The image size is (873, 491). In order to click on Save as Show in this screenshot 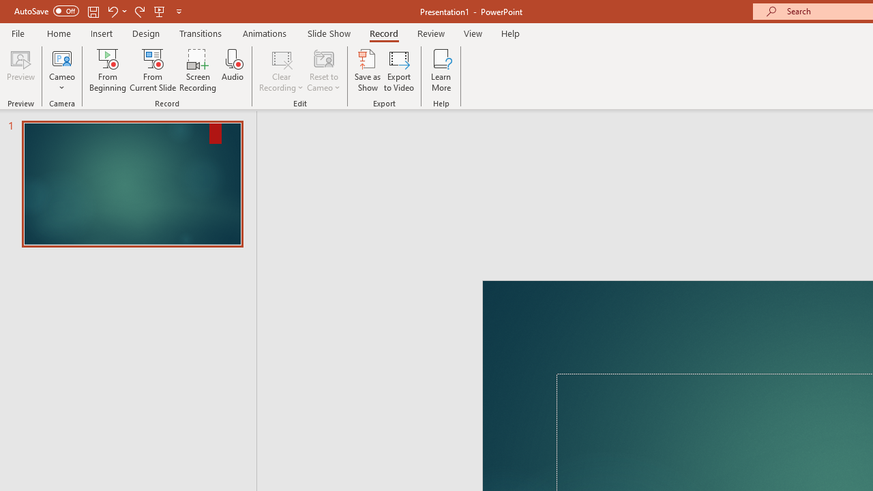, I will do `click(368, 70)`.